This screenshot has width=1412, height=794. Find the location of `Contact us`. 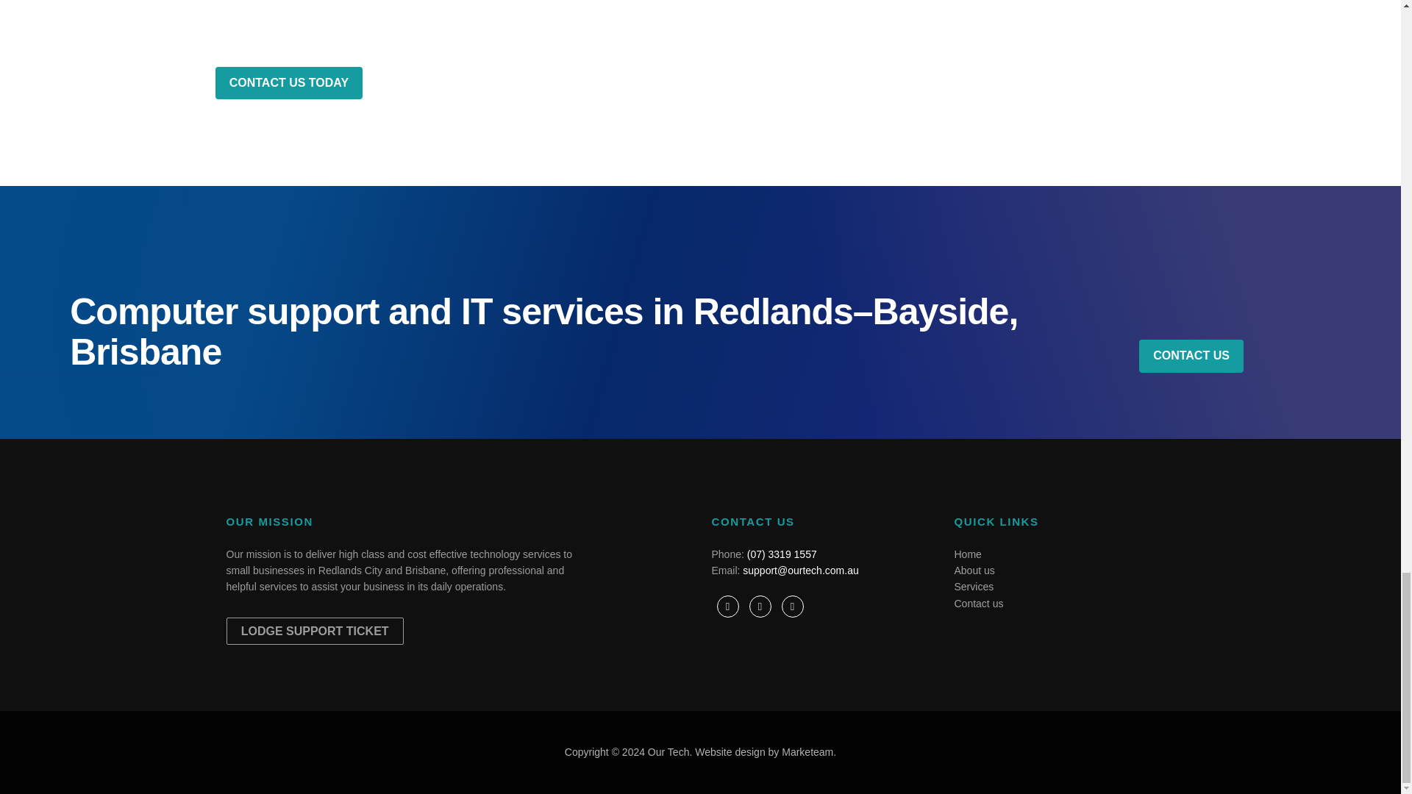

Contact us is located at coordinates (979, 604).